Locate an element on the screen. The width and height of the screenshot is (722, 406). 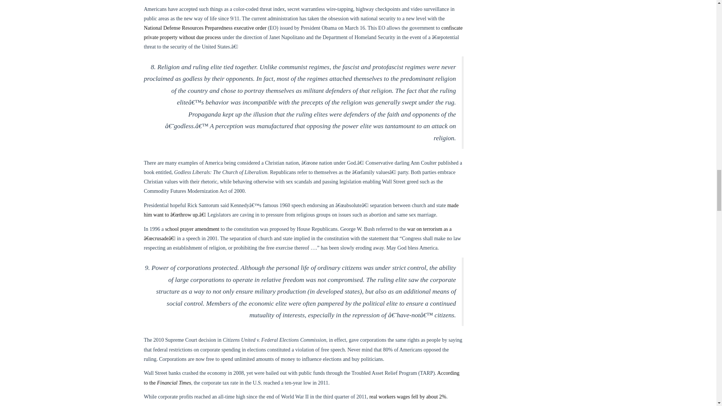
school prayer amendment is located at coordinates (192, 229).